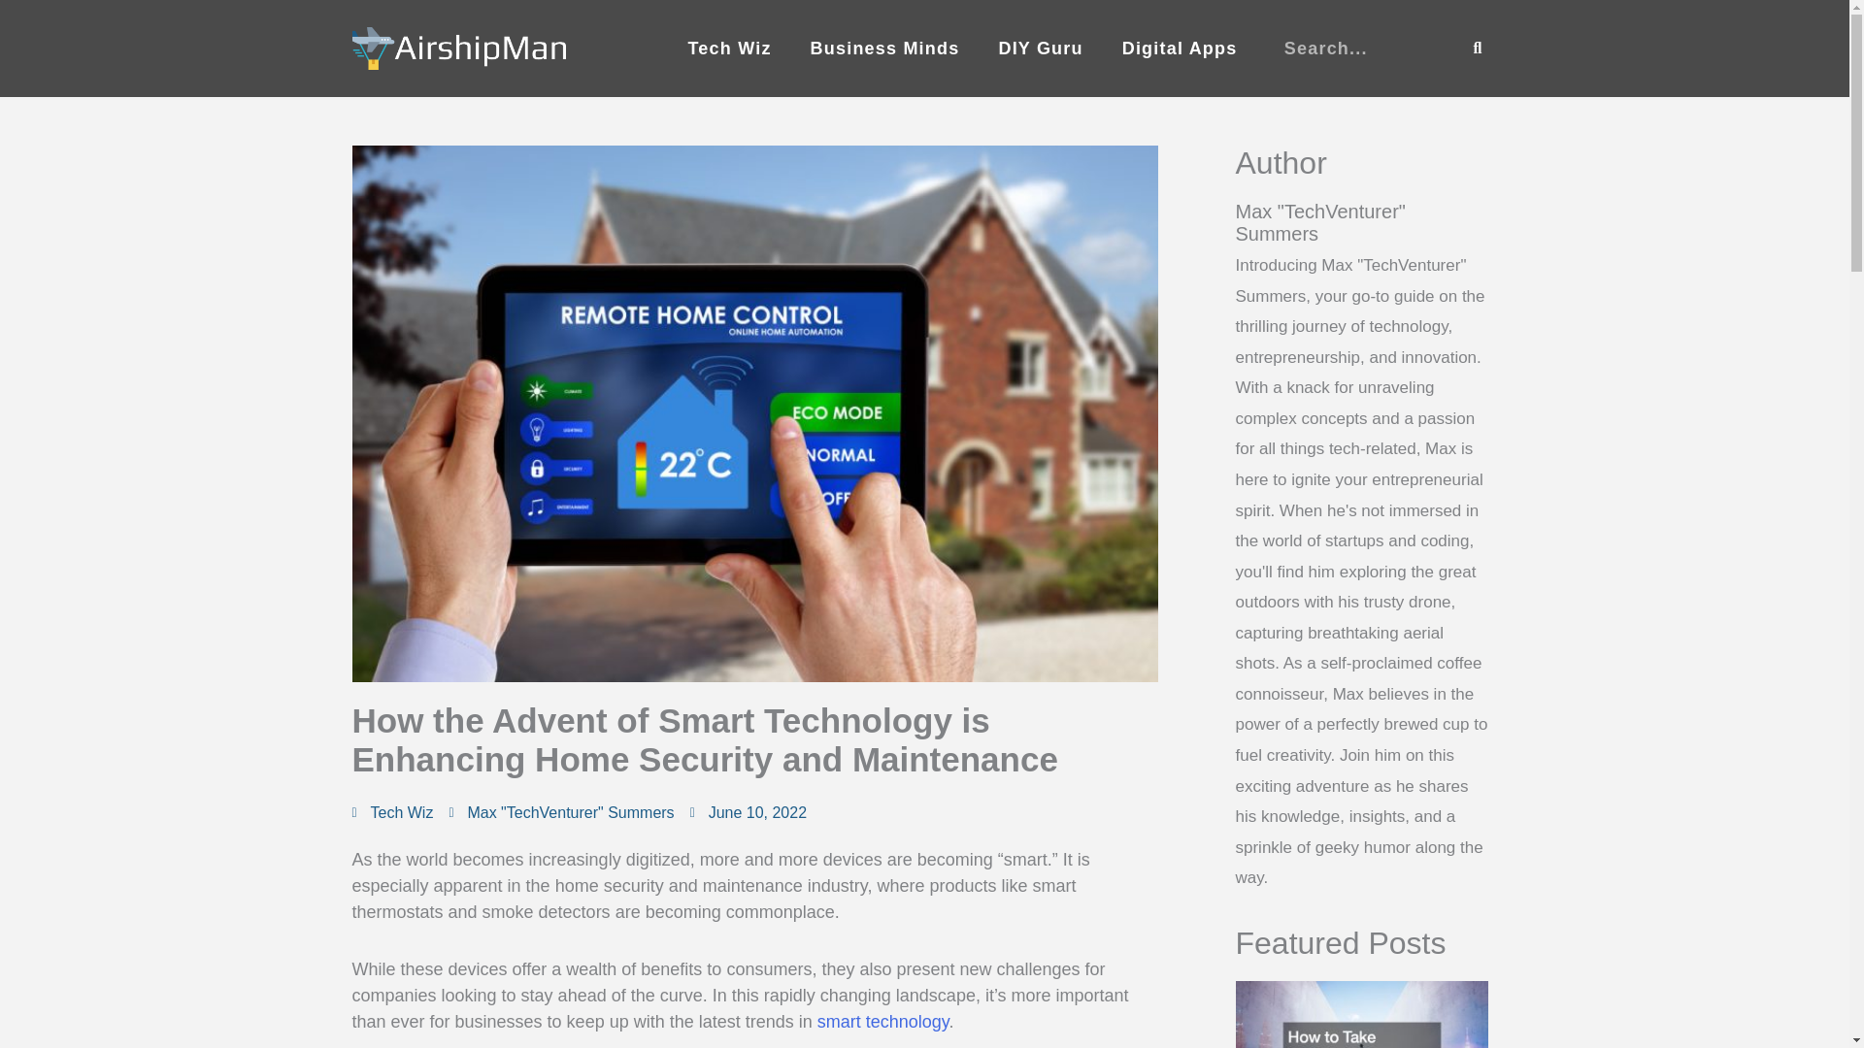 This screenshot has width=1864, height=1048. What do you see at coordinates (748, 813) in the screenshot?
I see `June 10, 2022` at bounding box center [748, 813].